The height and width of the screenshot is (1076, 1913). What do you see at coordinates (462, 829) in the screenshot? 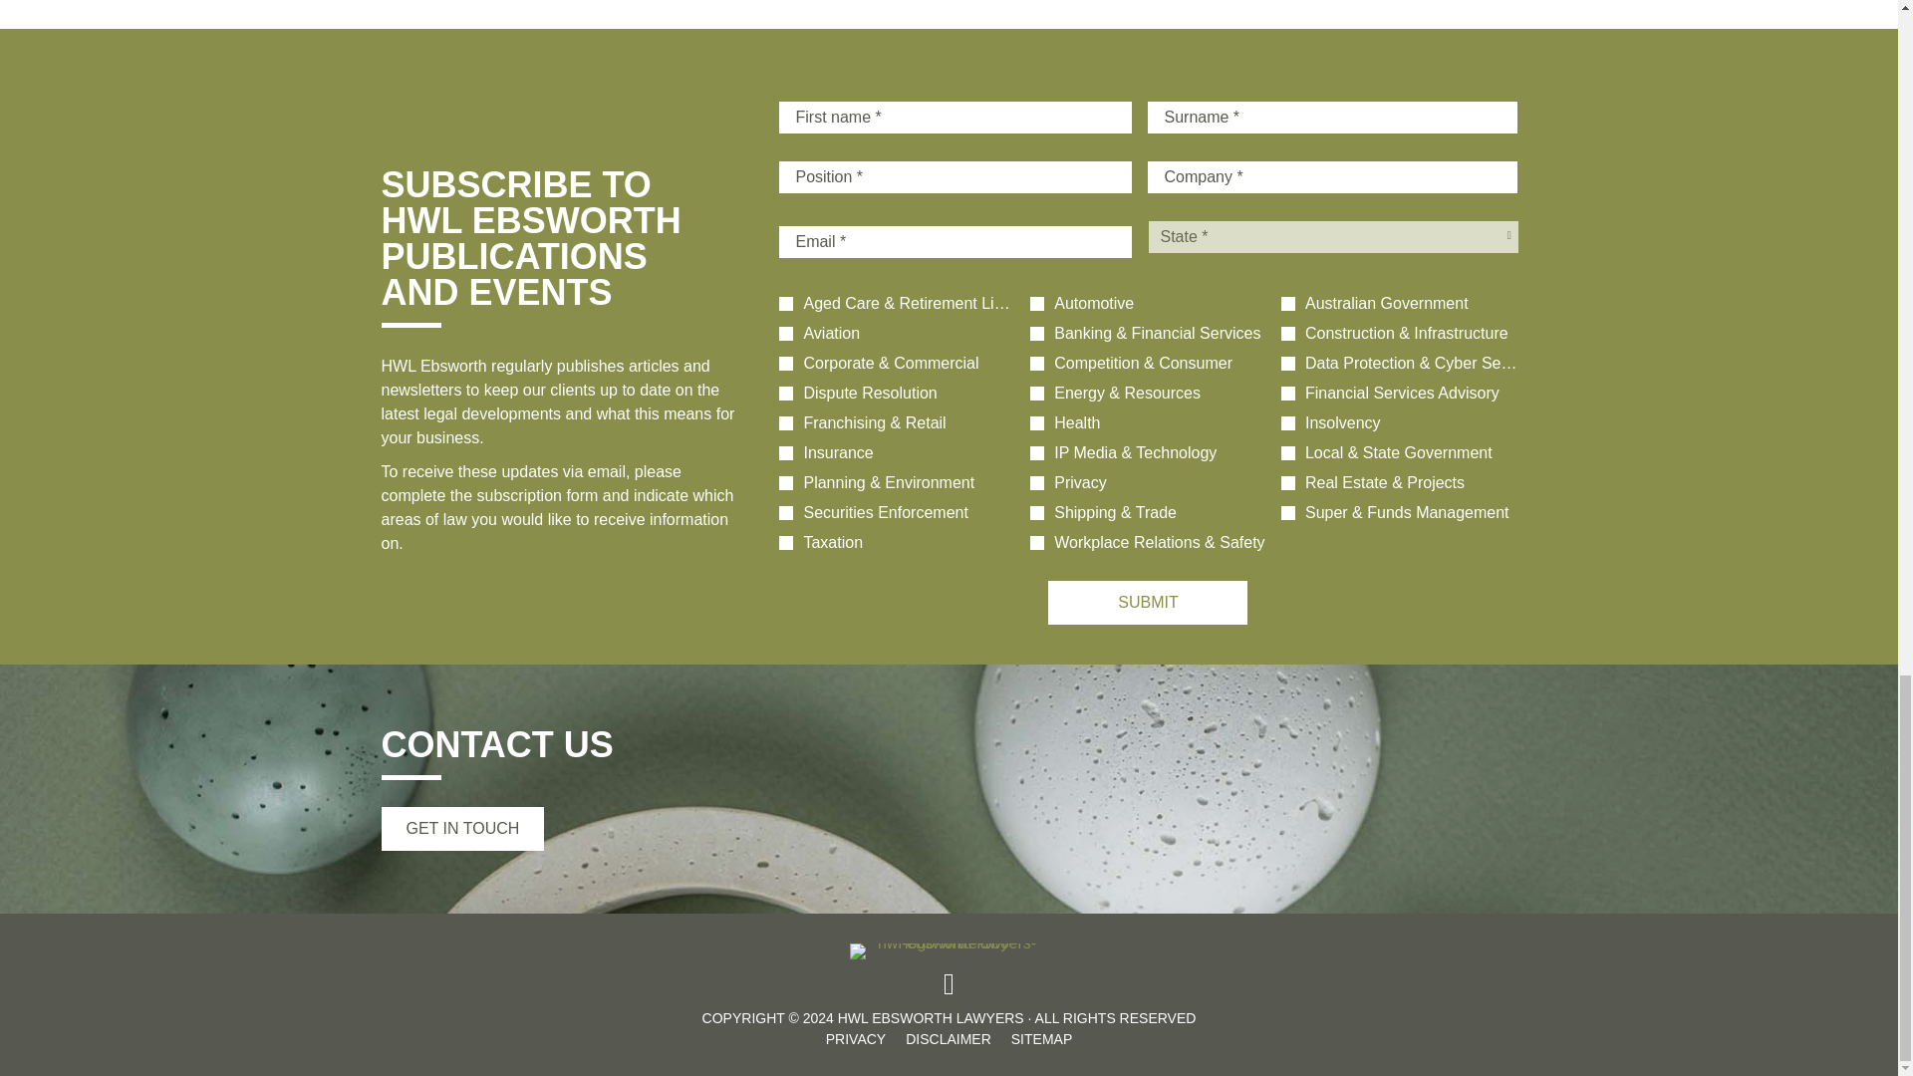
I see `GET IN TOUCH` at bounding box center [462, 829].